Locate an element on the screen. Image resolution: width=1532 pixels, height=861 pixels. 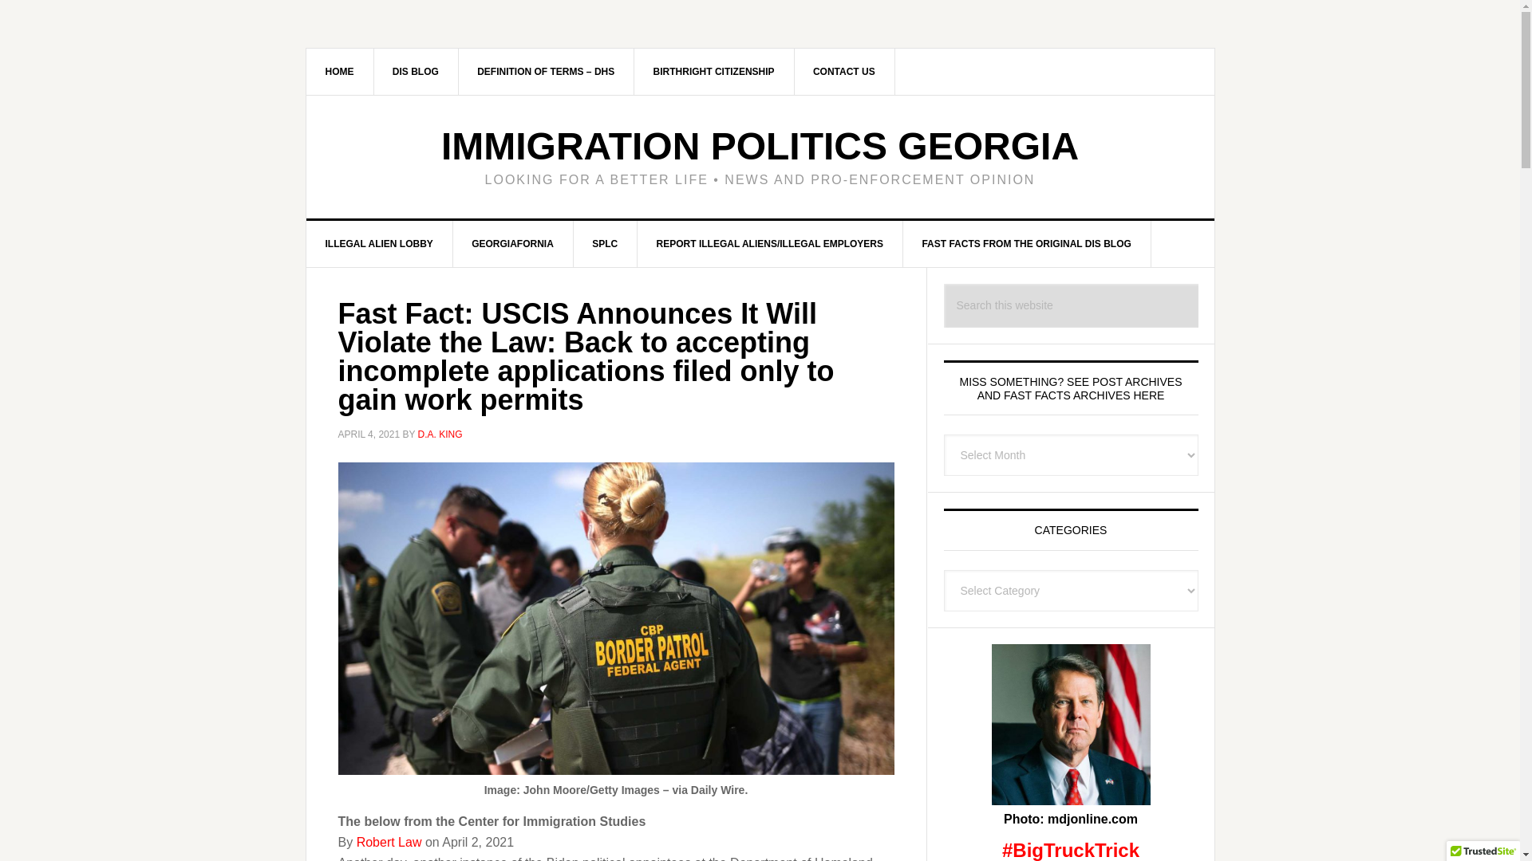
FAST FACTS FROM THE ORIGINAL DIS BLOG is located at coordinates (1026, 243).